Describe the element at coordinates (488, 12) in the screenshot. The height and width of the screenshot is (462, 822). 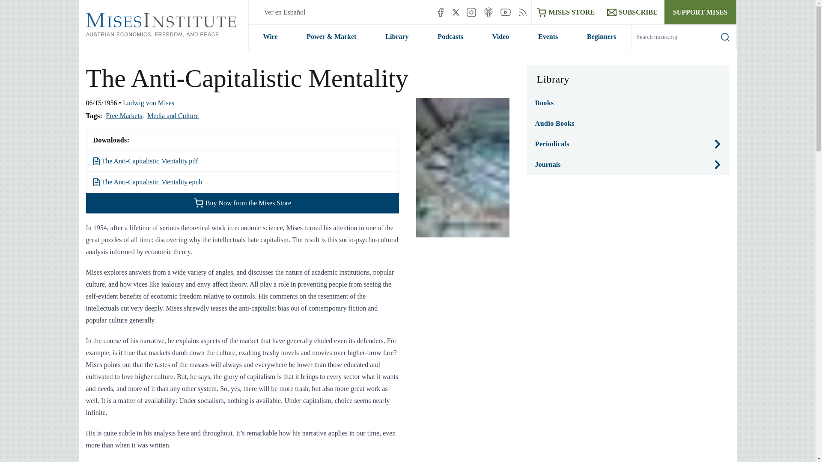
I see `Mises itunes` at that location.